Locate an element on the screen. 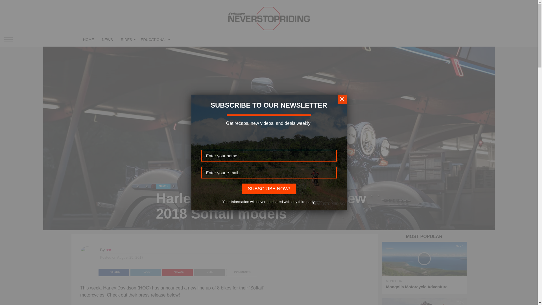  Pin This Post is located at coordinates (177, 271).